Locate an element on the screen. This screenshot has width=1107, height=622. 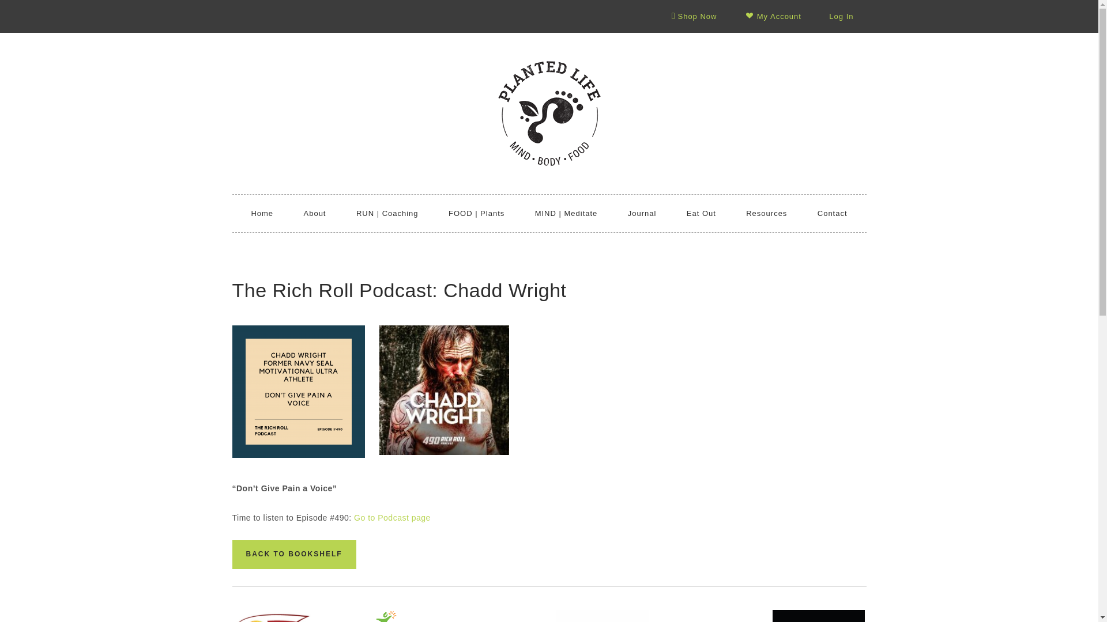
BACK TO BOOKSHELF is located at coordinates (293, 553).